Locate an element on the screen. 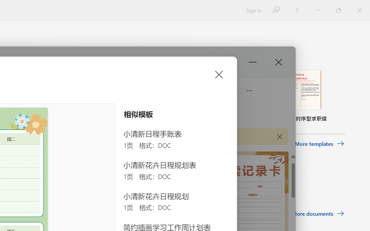  Sign in is located at coordinates (253, 10).